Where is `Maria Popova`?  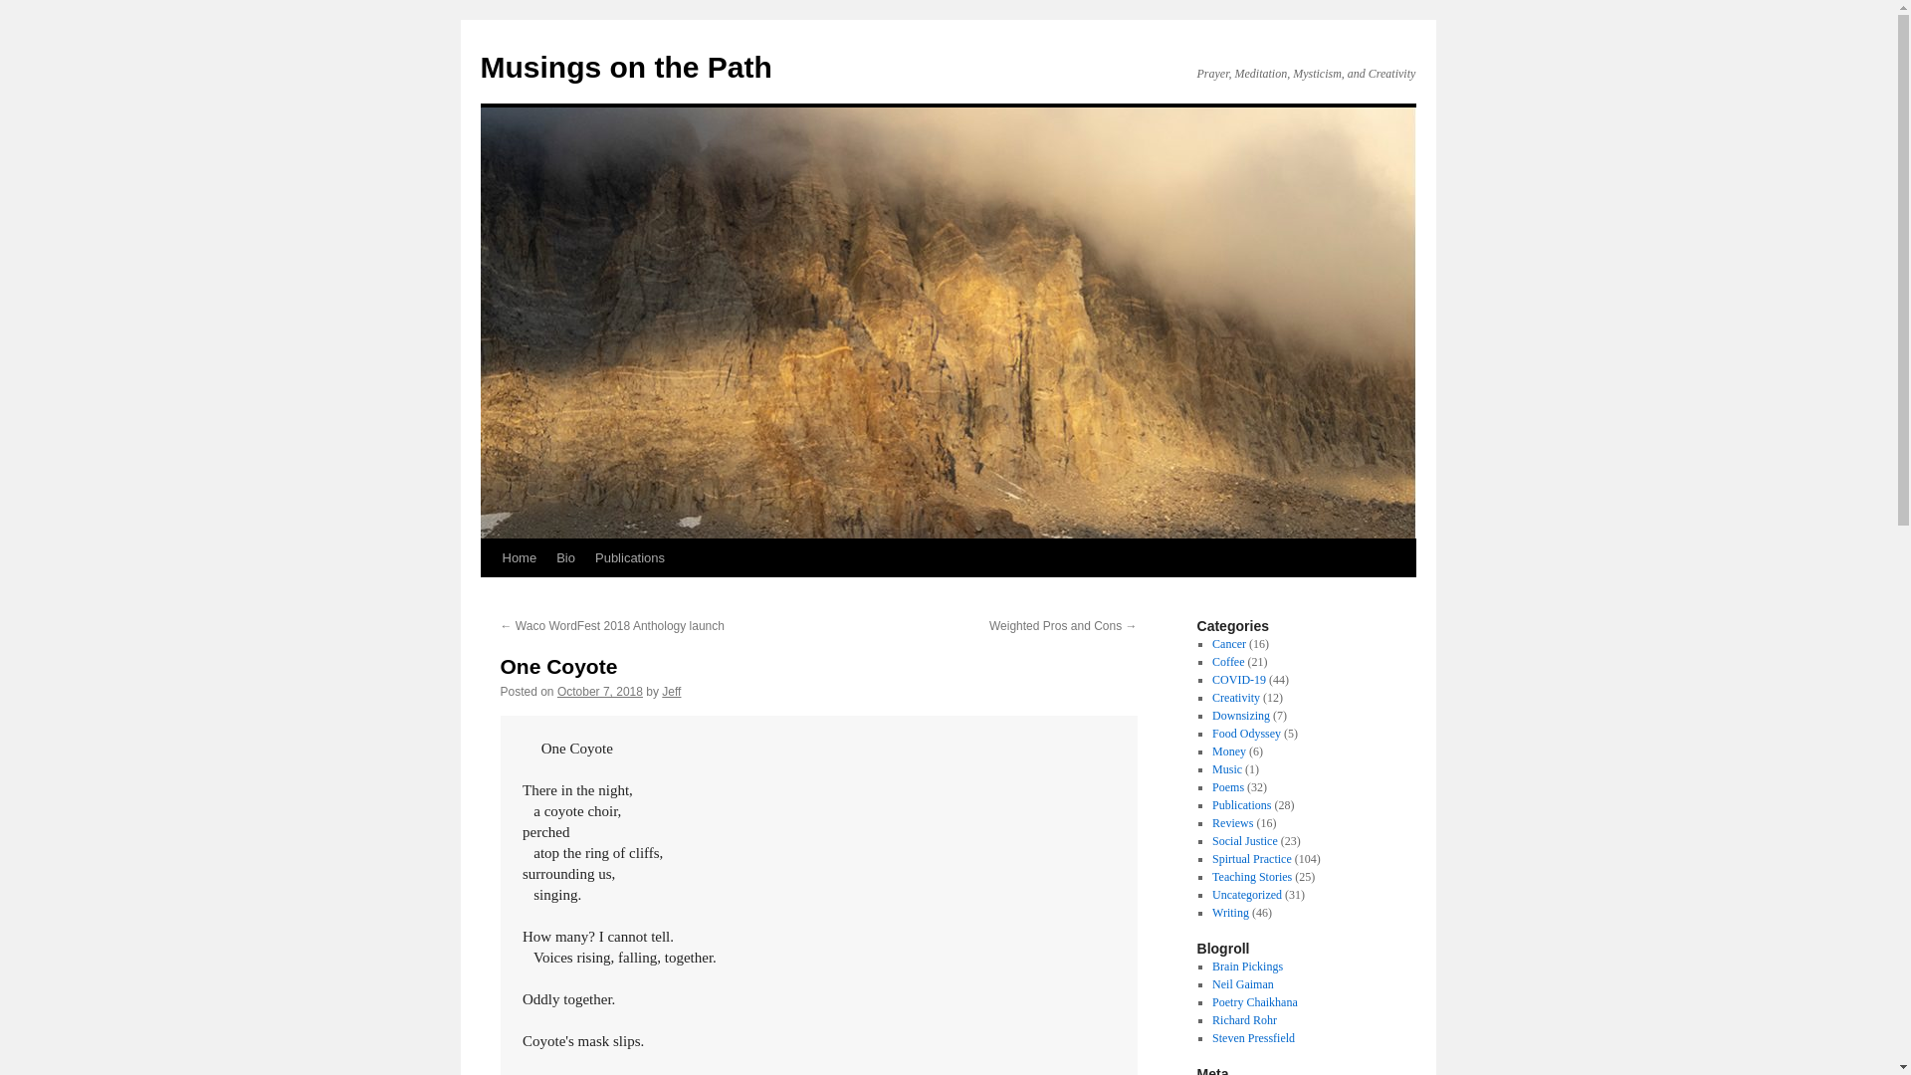
Maria Popova is located at coordinates (1246, 967).